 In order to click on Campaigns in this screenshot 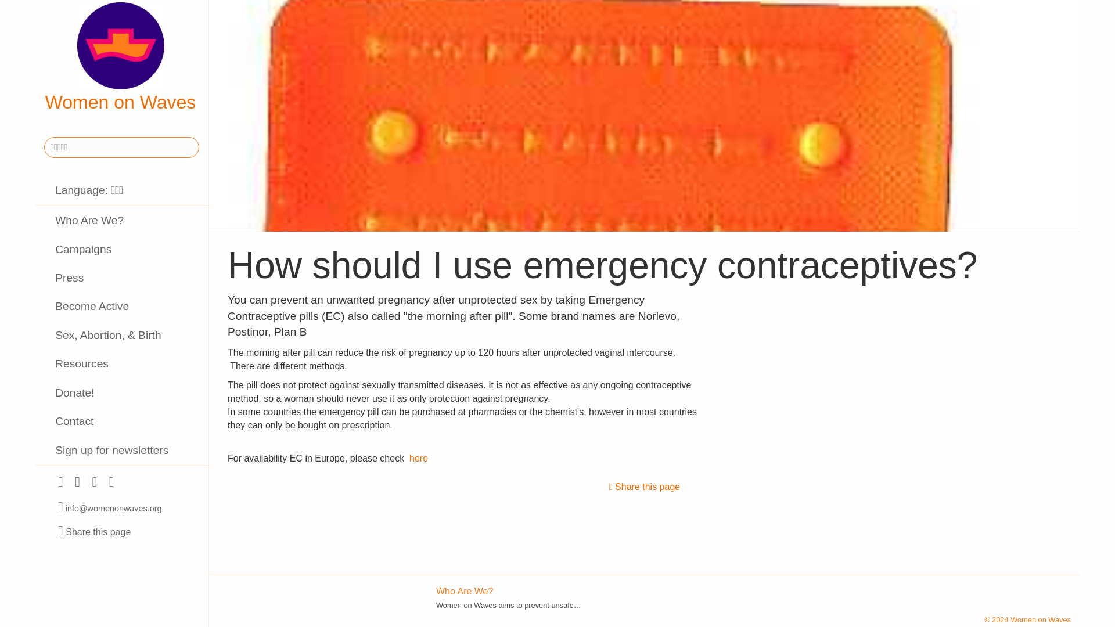, I will do `click(121, 249)`.